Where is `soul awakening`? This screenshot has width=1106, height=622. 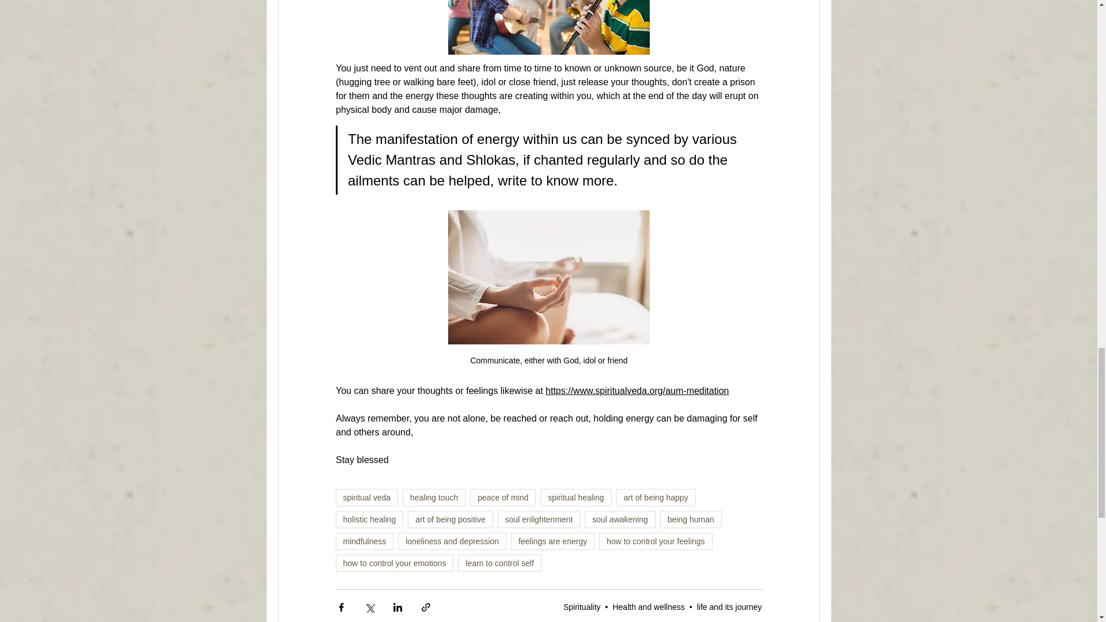 soul awakening is located at coordinates (620, 519).